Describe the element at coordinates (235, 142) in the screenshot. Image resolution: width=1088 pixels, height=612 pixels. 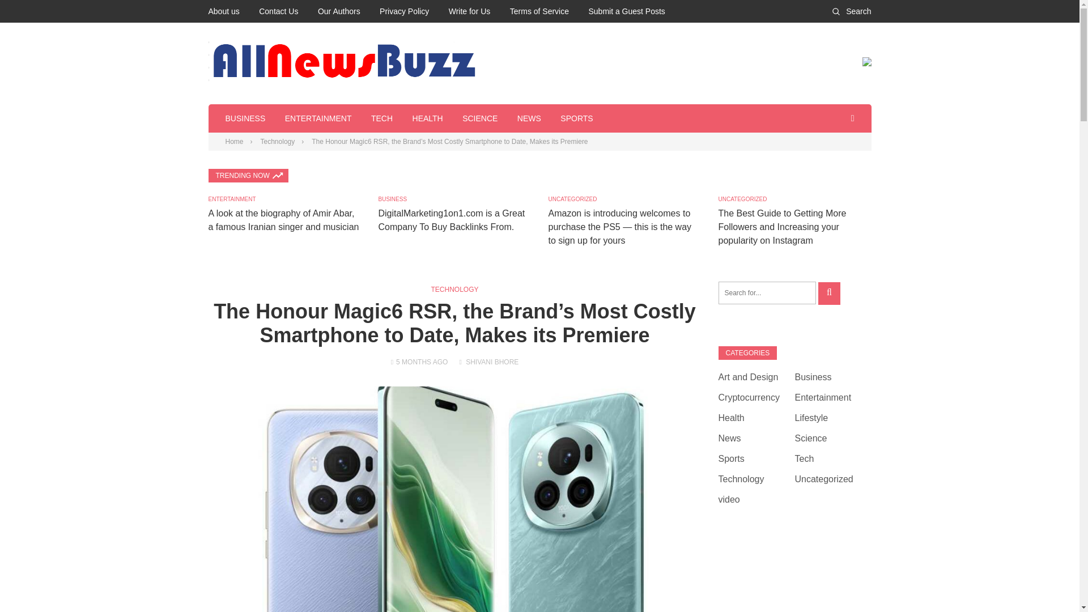
I see `Home` at that location.